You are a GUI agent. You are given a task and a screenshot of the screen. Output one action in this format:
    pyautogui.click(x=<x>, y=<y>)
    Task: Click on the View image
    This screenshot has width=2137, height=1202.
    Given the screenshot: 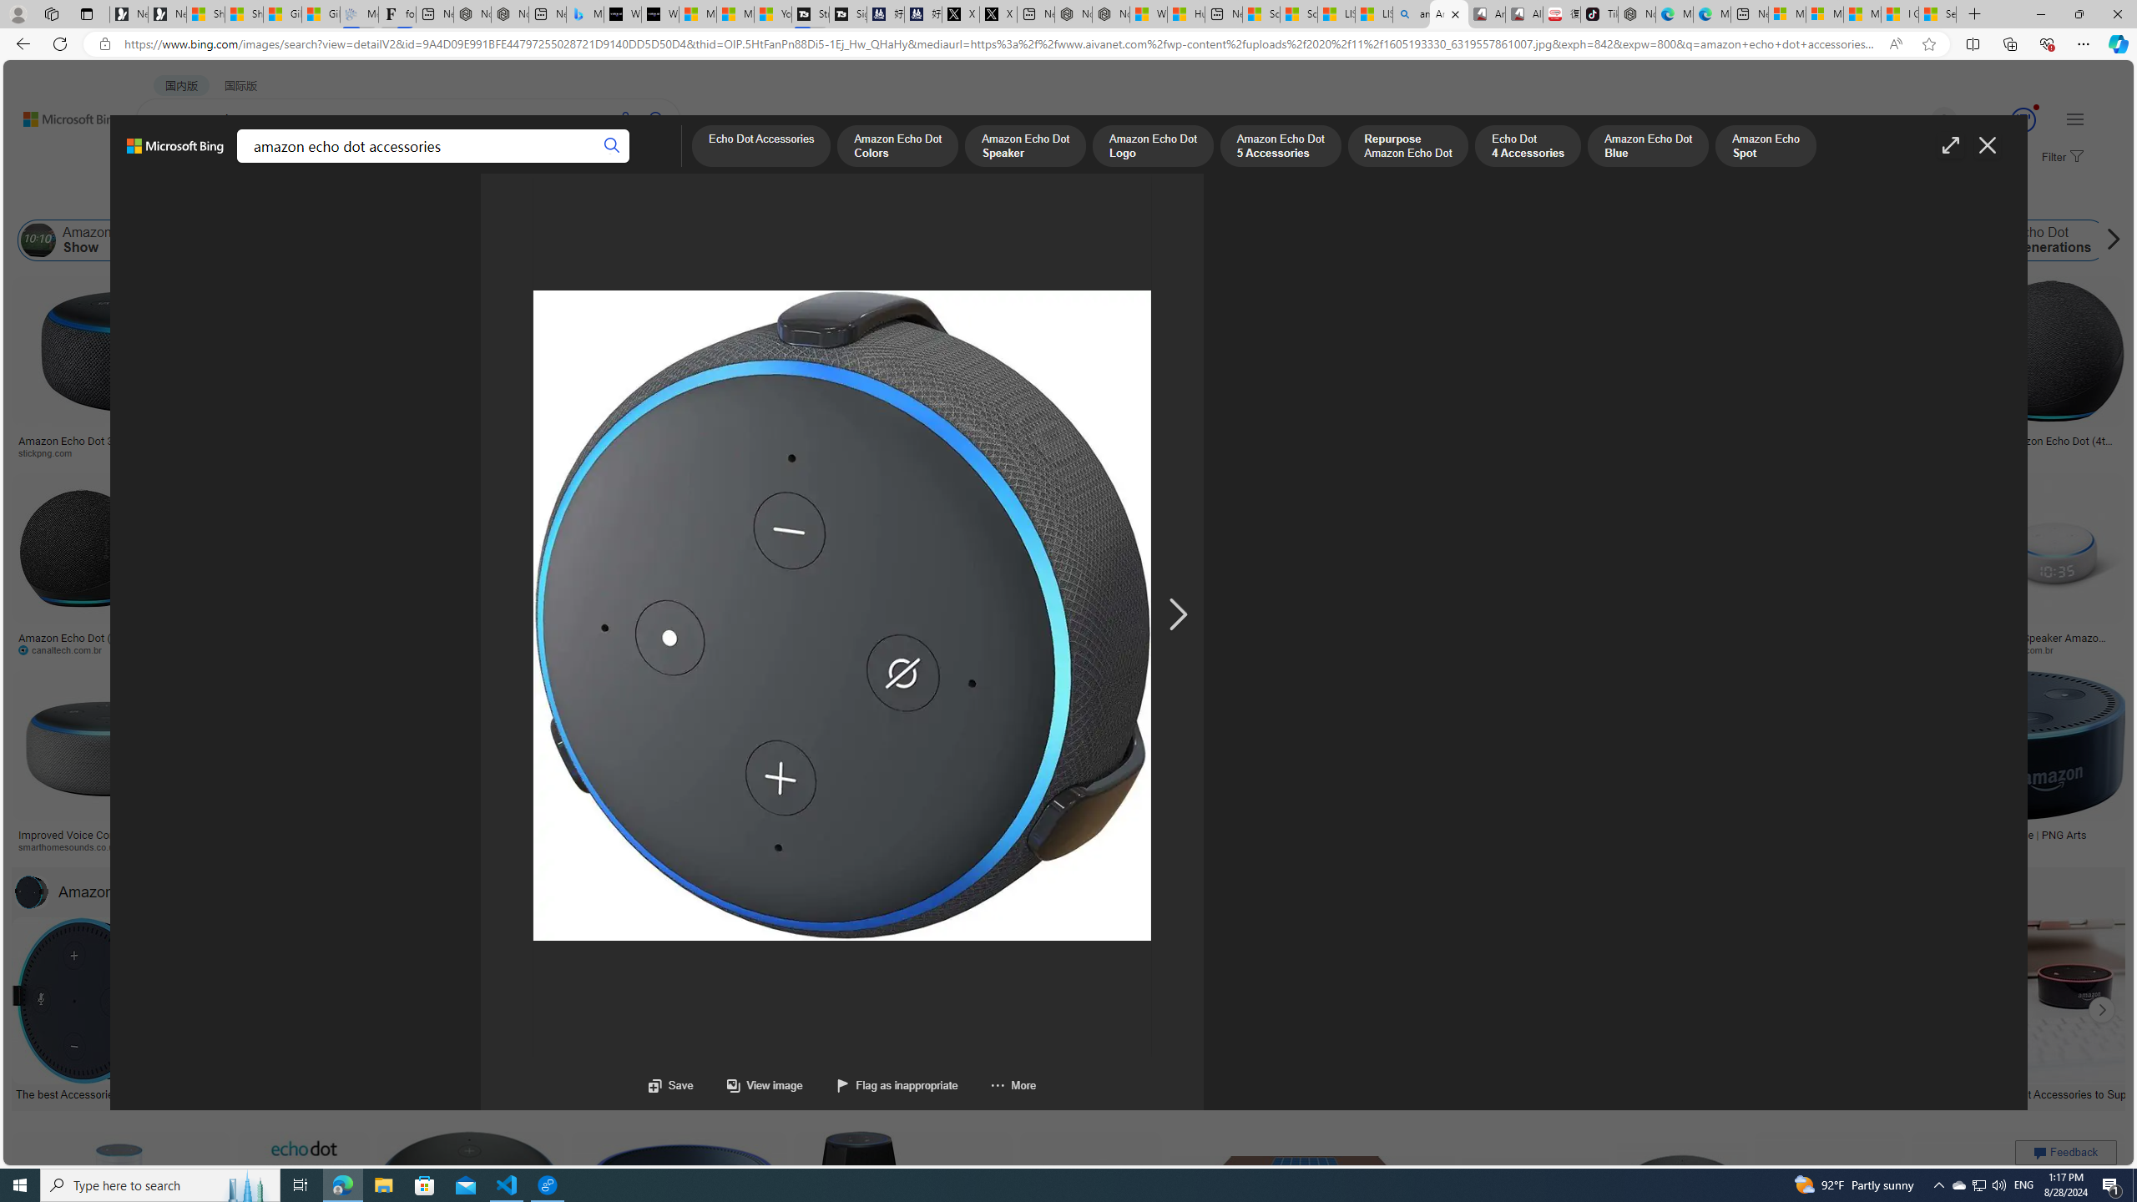 What is the action you would take?
    pyautogui.click(x=765, y=1085)
    